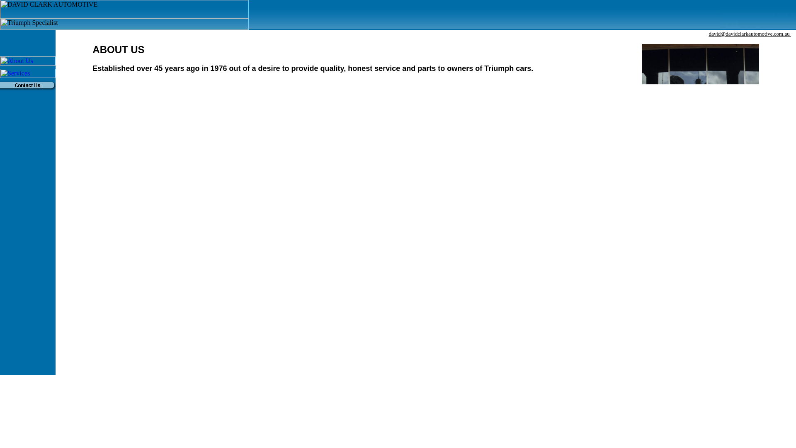  I want to click on Triumph Specialist, so click(124, 24).